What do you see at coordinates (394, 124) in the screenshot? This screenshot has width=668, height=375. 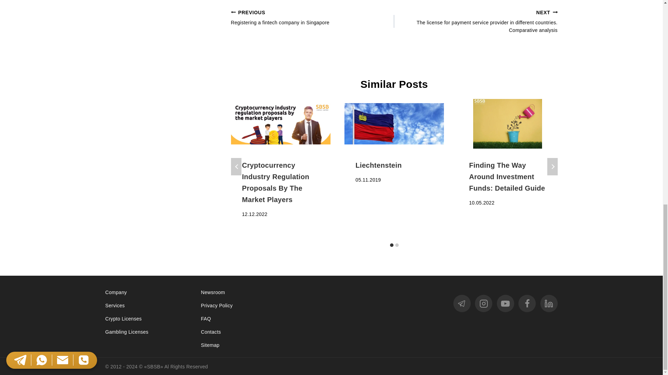 I see `Liechtenstein` at bounding box center [394, 124].